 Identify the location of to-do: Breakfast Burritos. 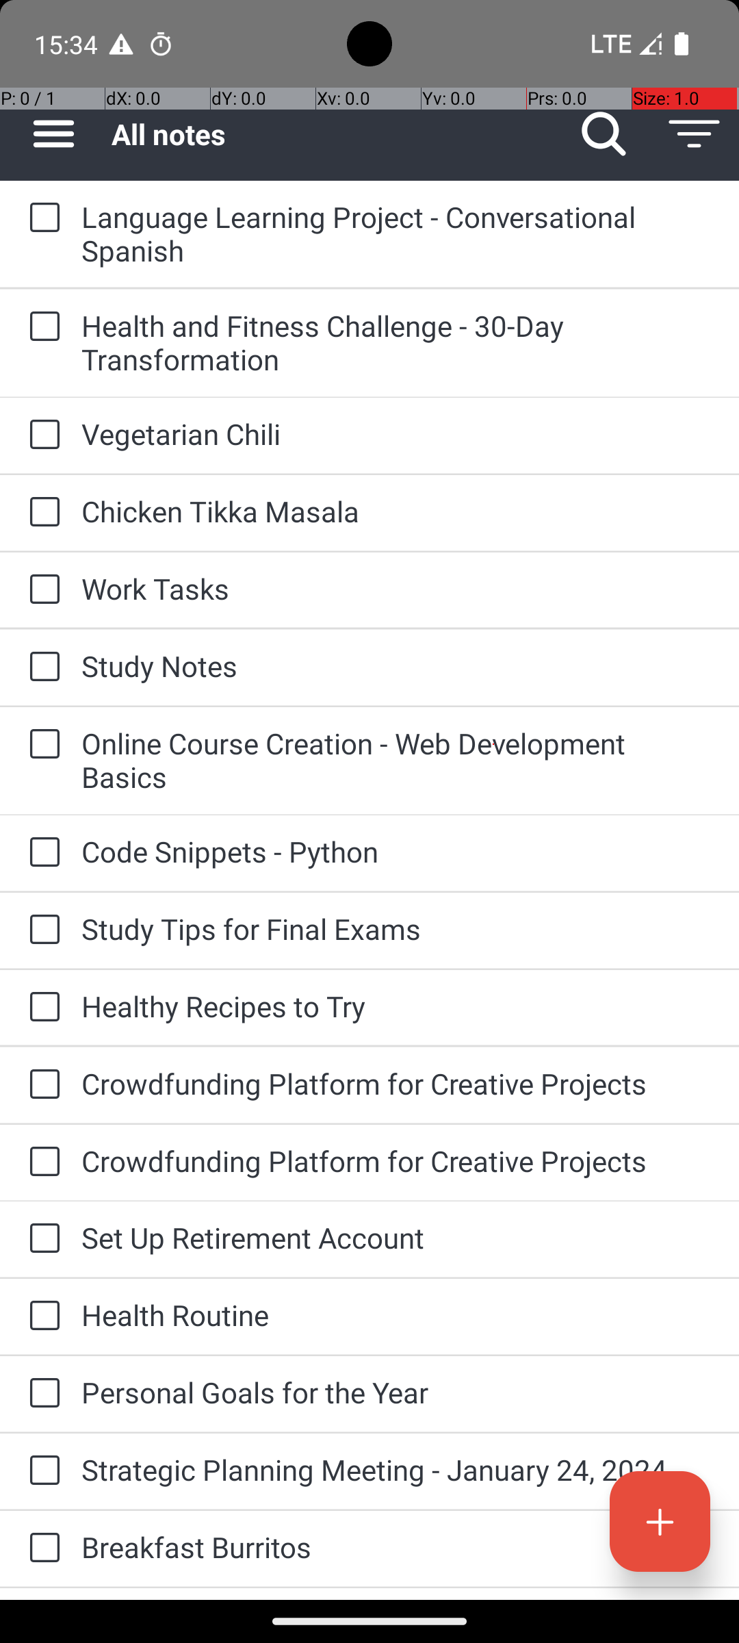
(41, 1549).